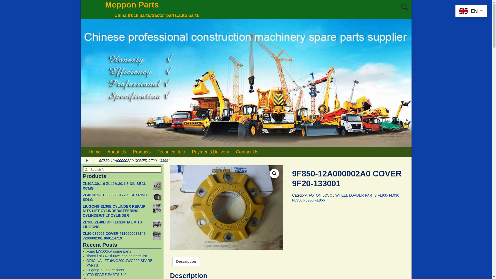 The image size is (496, 279). I want to click on ZL40A.30.1-9 ZL40A.30.1-8 OIL SEAL XCMG, so click(122, 186).